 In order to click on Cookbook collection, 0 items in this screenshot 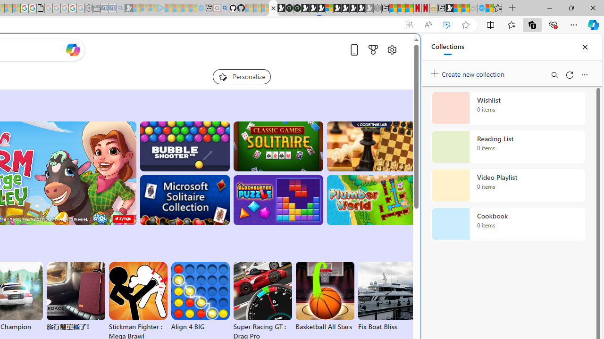, I will do `click(508, 224)`.